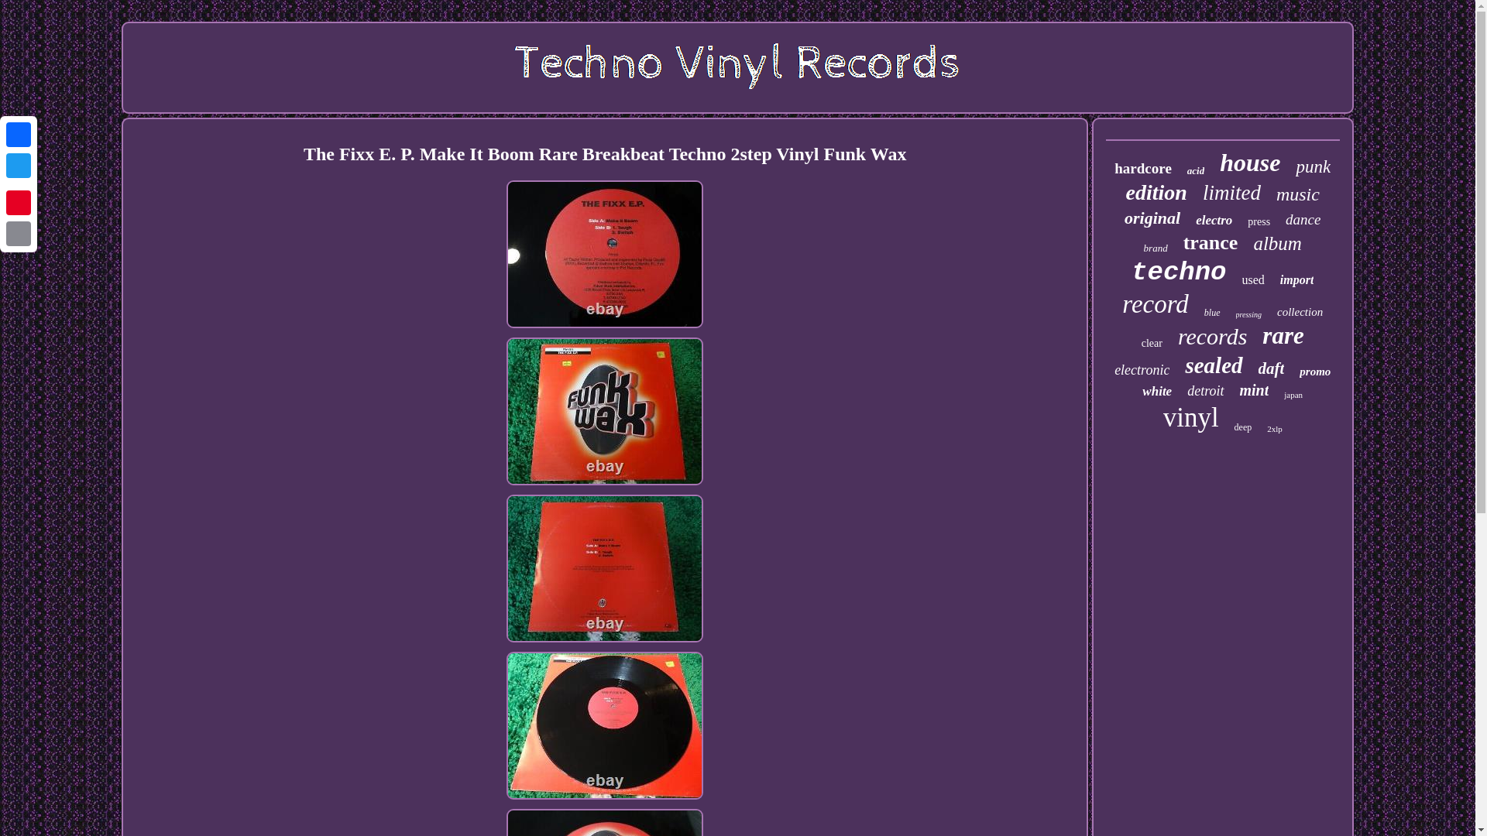 Image resolution: width=1487 pixels, height=836 pixels. Describe the element at coordinates (1231, 193) in the screenshot. I see `limited` at that location.